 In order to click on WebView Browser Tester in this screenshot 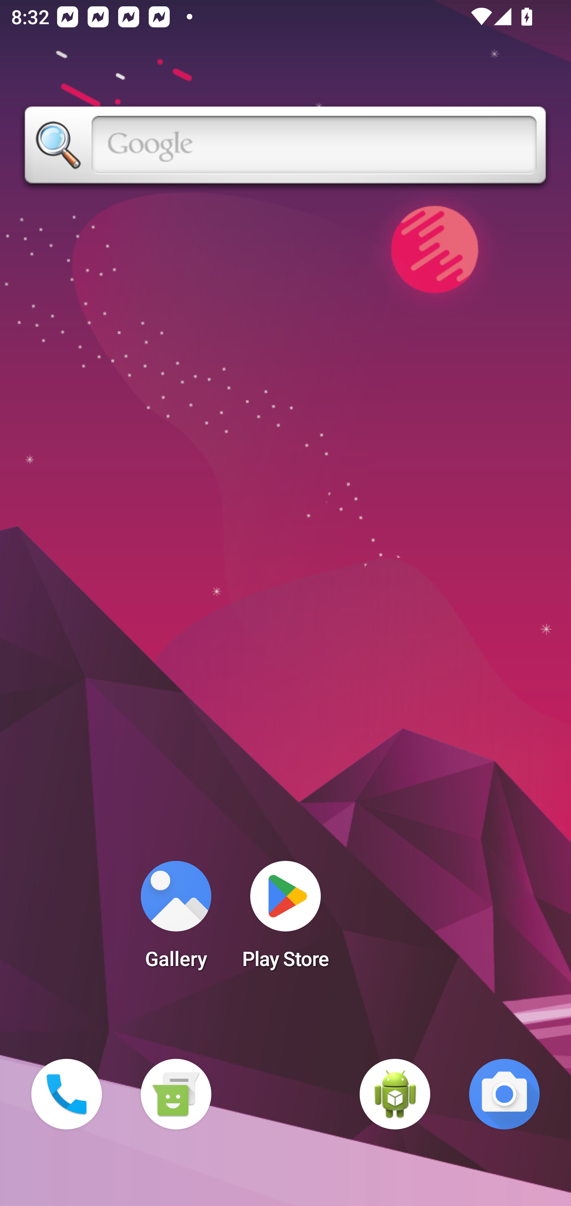, I will do `click(395, 1094)`.